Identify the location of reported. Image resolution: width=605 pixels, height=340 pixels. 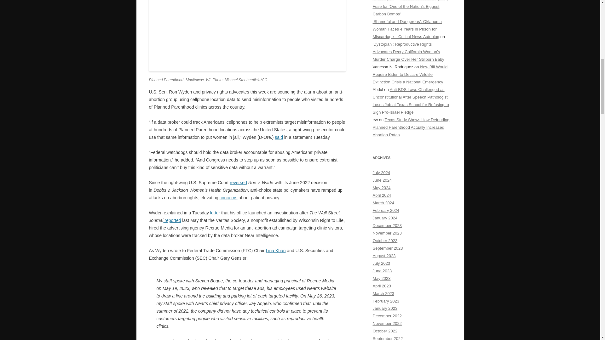
(172, 220).